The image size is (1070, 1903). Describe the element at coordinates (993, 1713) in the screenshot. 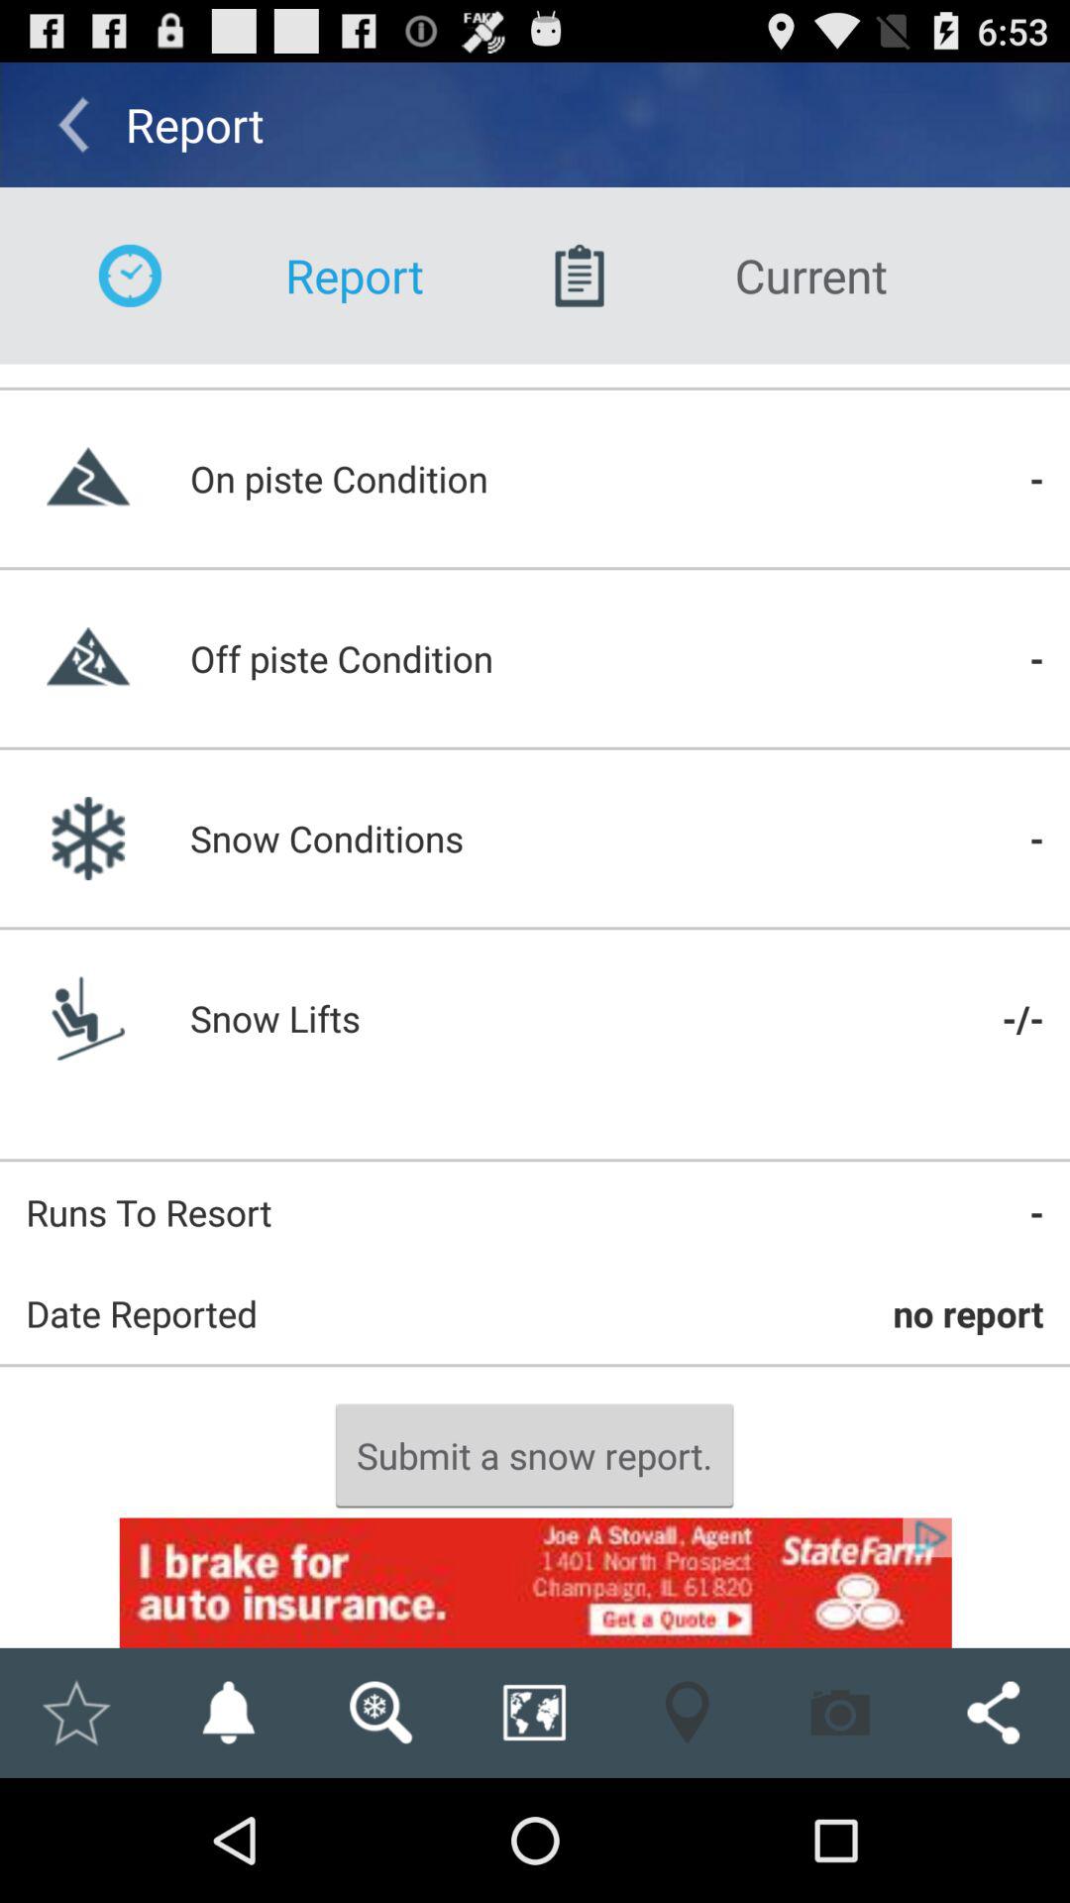

I see `share the report` at that location.